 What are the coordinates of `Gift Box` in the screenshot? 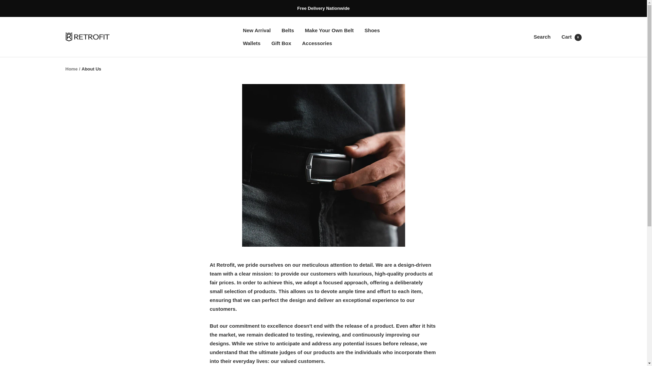 It's located at (542, 37).